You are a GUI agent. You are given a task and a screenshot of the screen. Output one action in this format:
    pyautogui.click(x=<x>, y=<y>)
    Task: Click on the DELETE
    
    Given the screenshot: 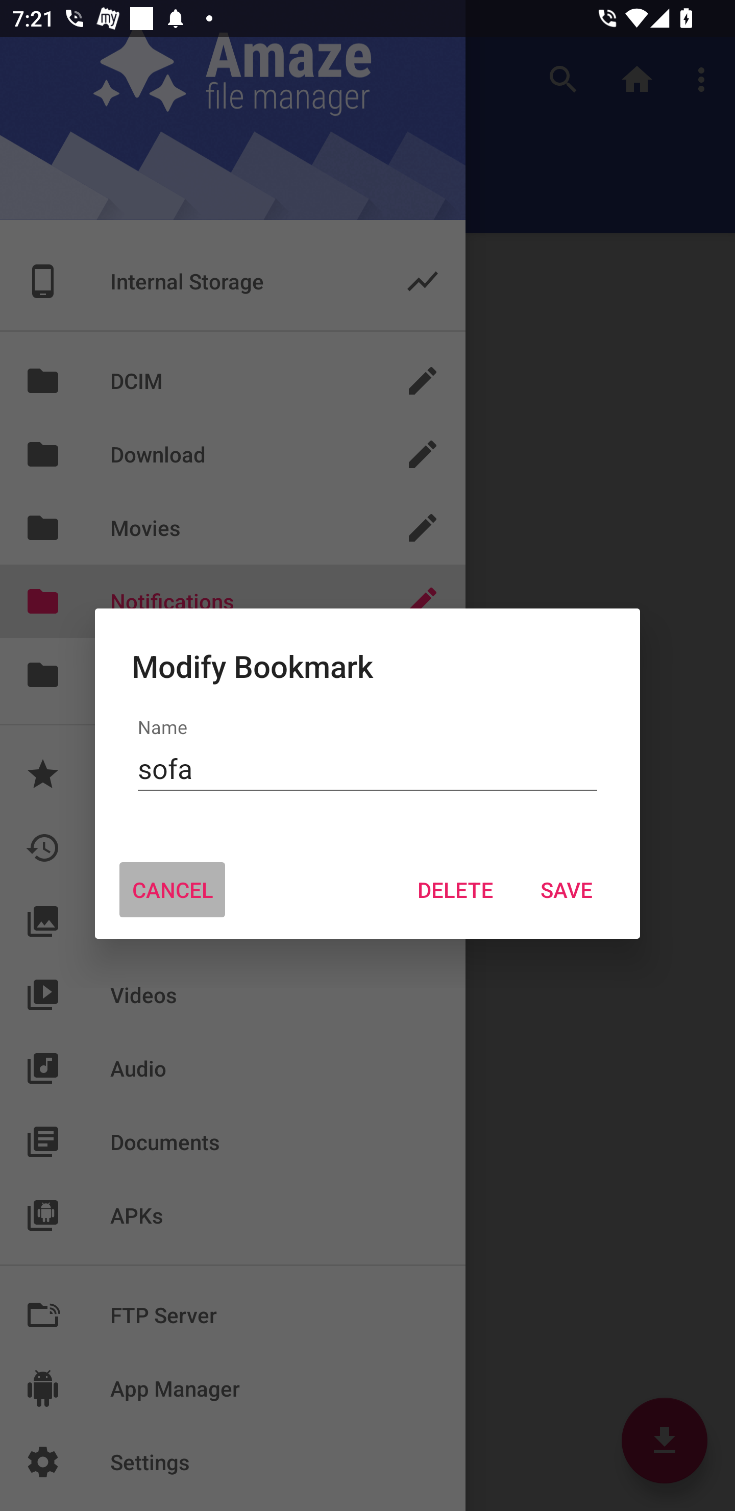 What is the action you would take?
    pyautogui.click(x=455, y=890)
    